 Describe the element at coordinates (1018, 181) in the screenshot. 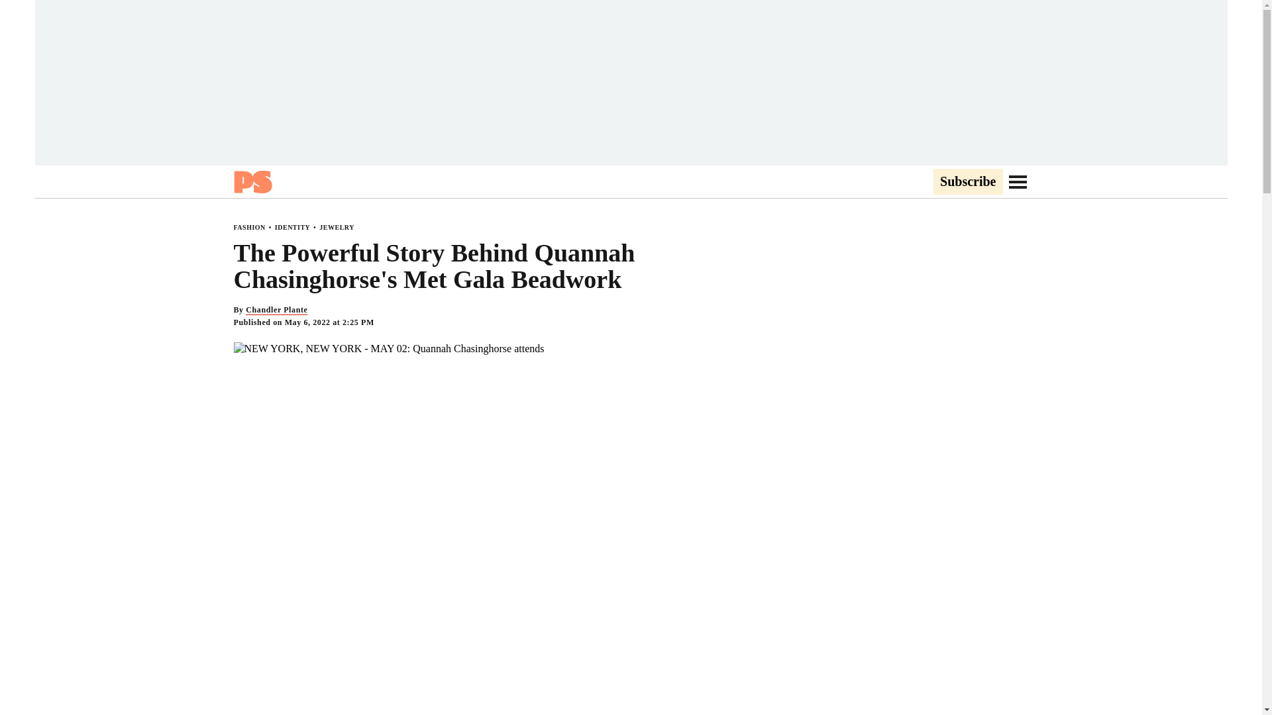

I see `Go to Navigation` at that location.